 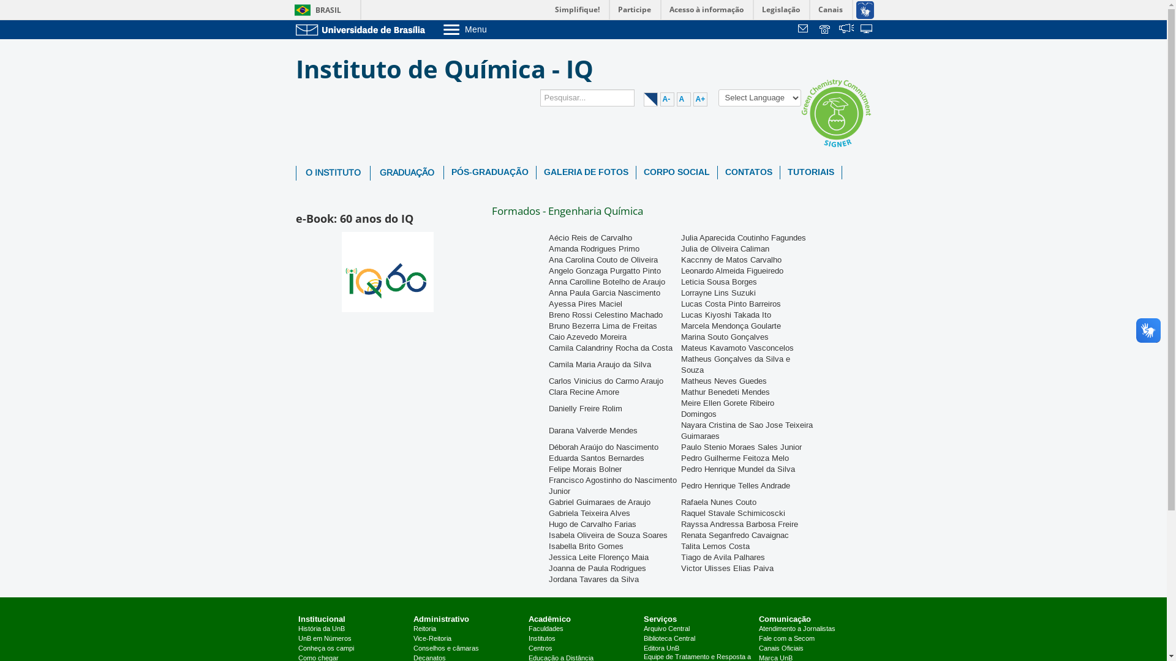 What do you see at coordinates (826, 30) in the screenshot?
I see ` ` at bounding box center [826, 30].